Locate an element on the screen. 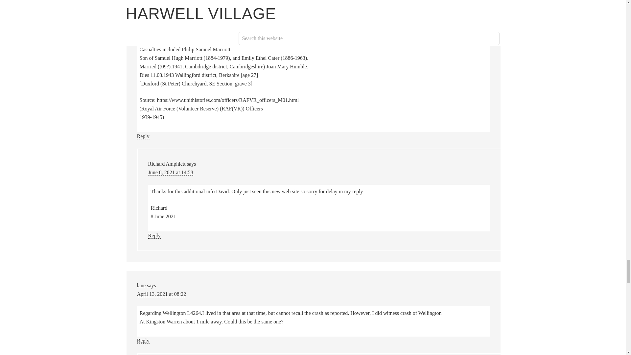  April 13, 2021 at 08:22 is located at coordinates (161, 294).